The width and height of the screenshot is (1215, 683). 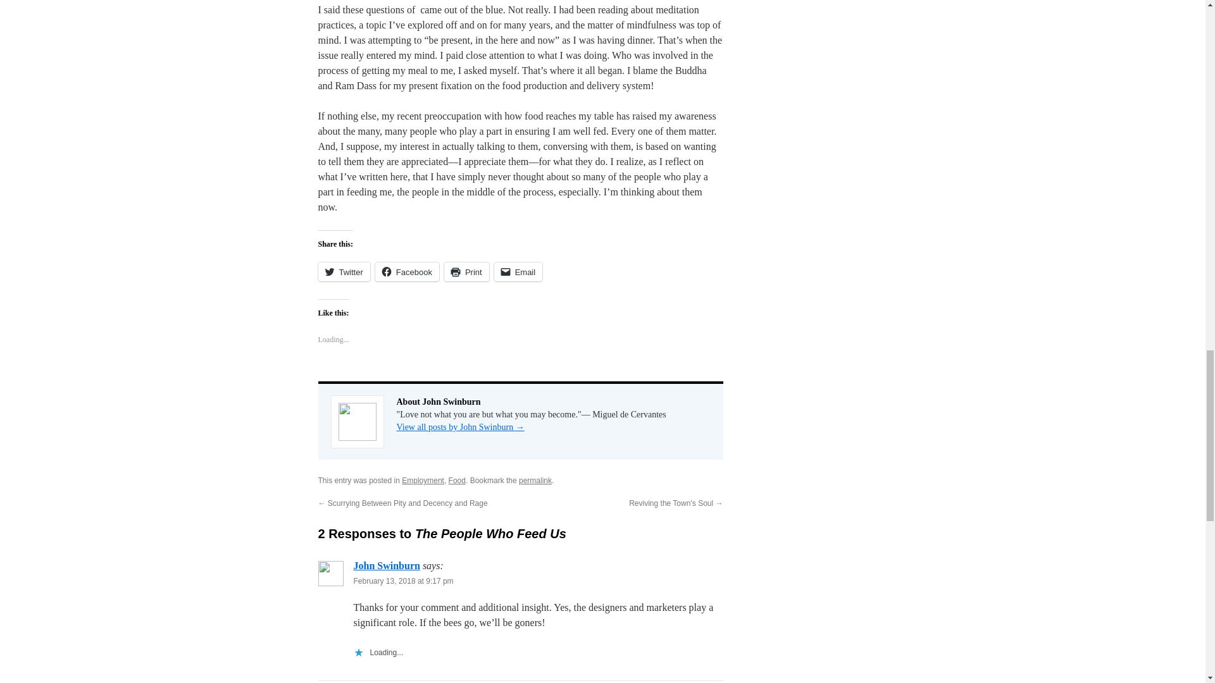 I want to click on Print, so click(x=467, y=271).